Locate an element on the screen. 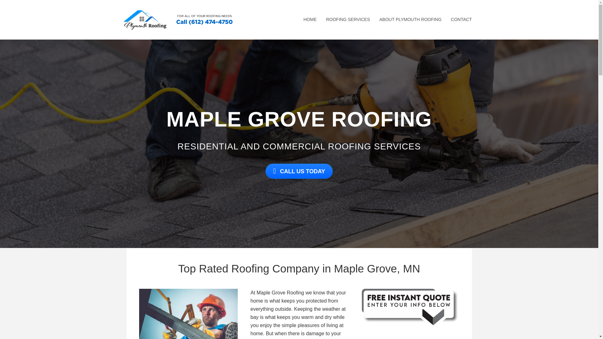 The width and height of the screenshot is (603, 339). CALL US TODAY is located at coordinates (299, 171).